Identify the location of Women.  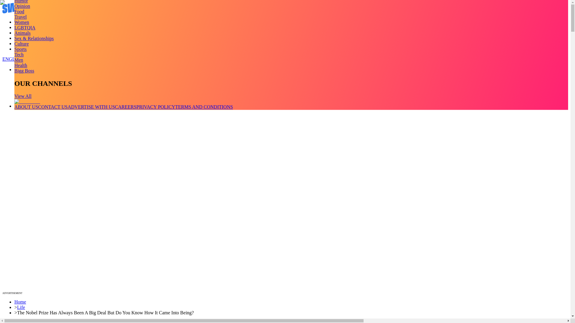
(22, 22).